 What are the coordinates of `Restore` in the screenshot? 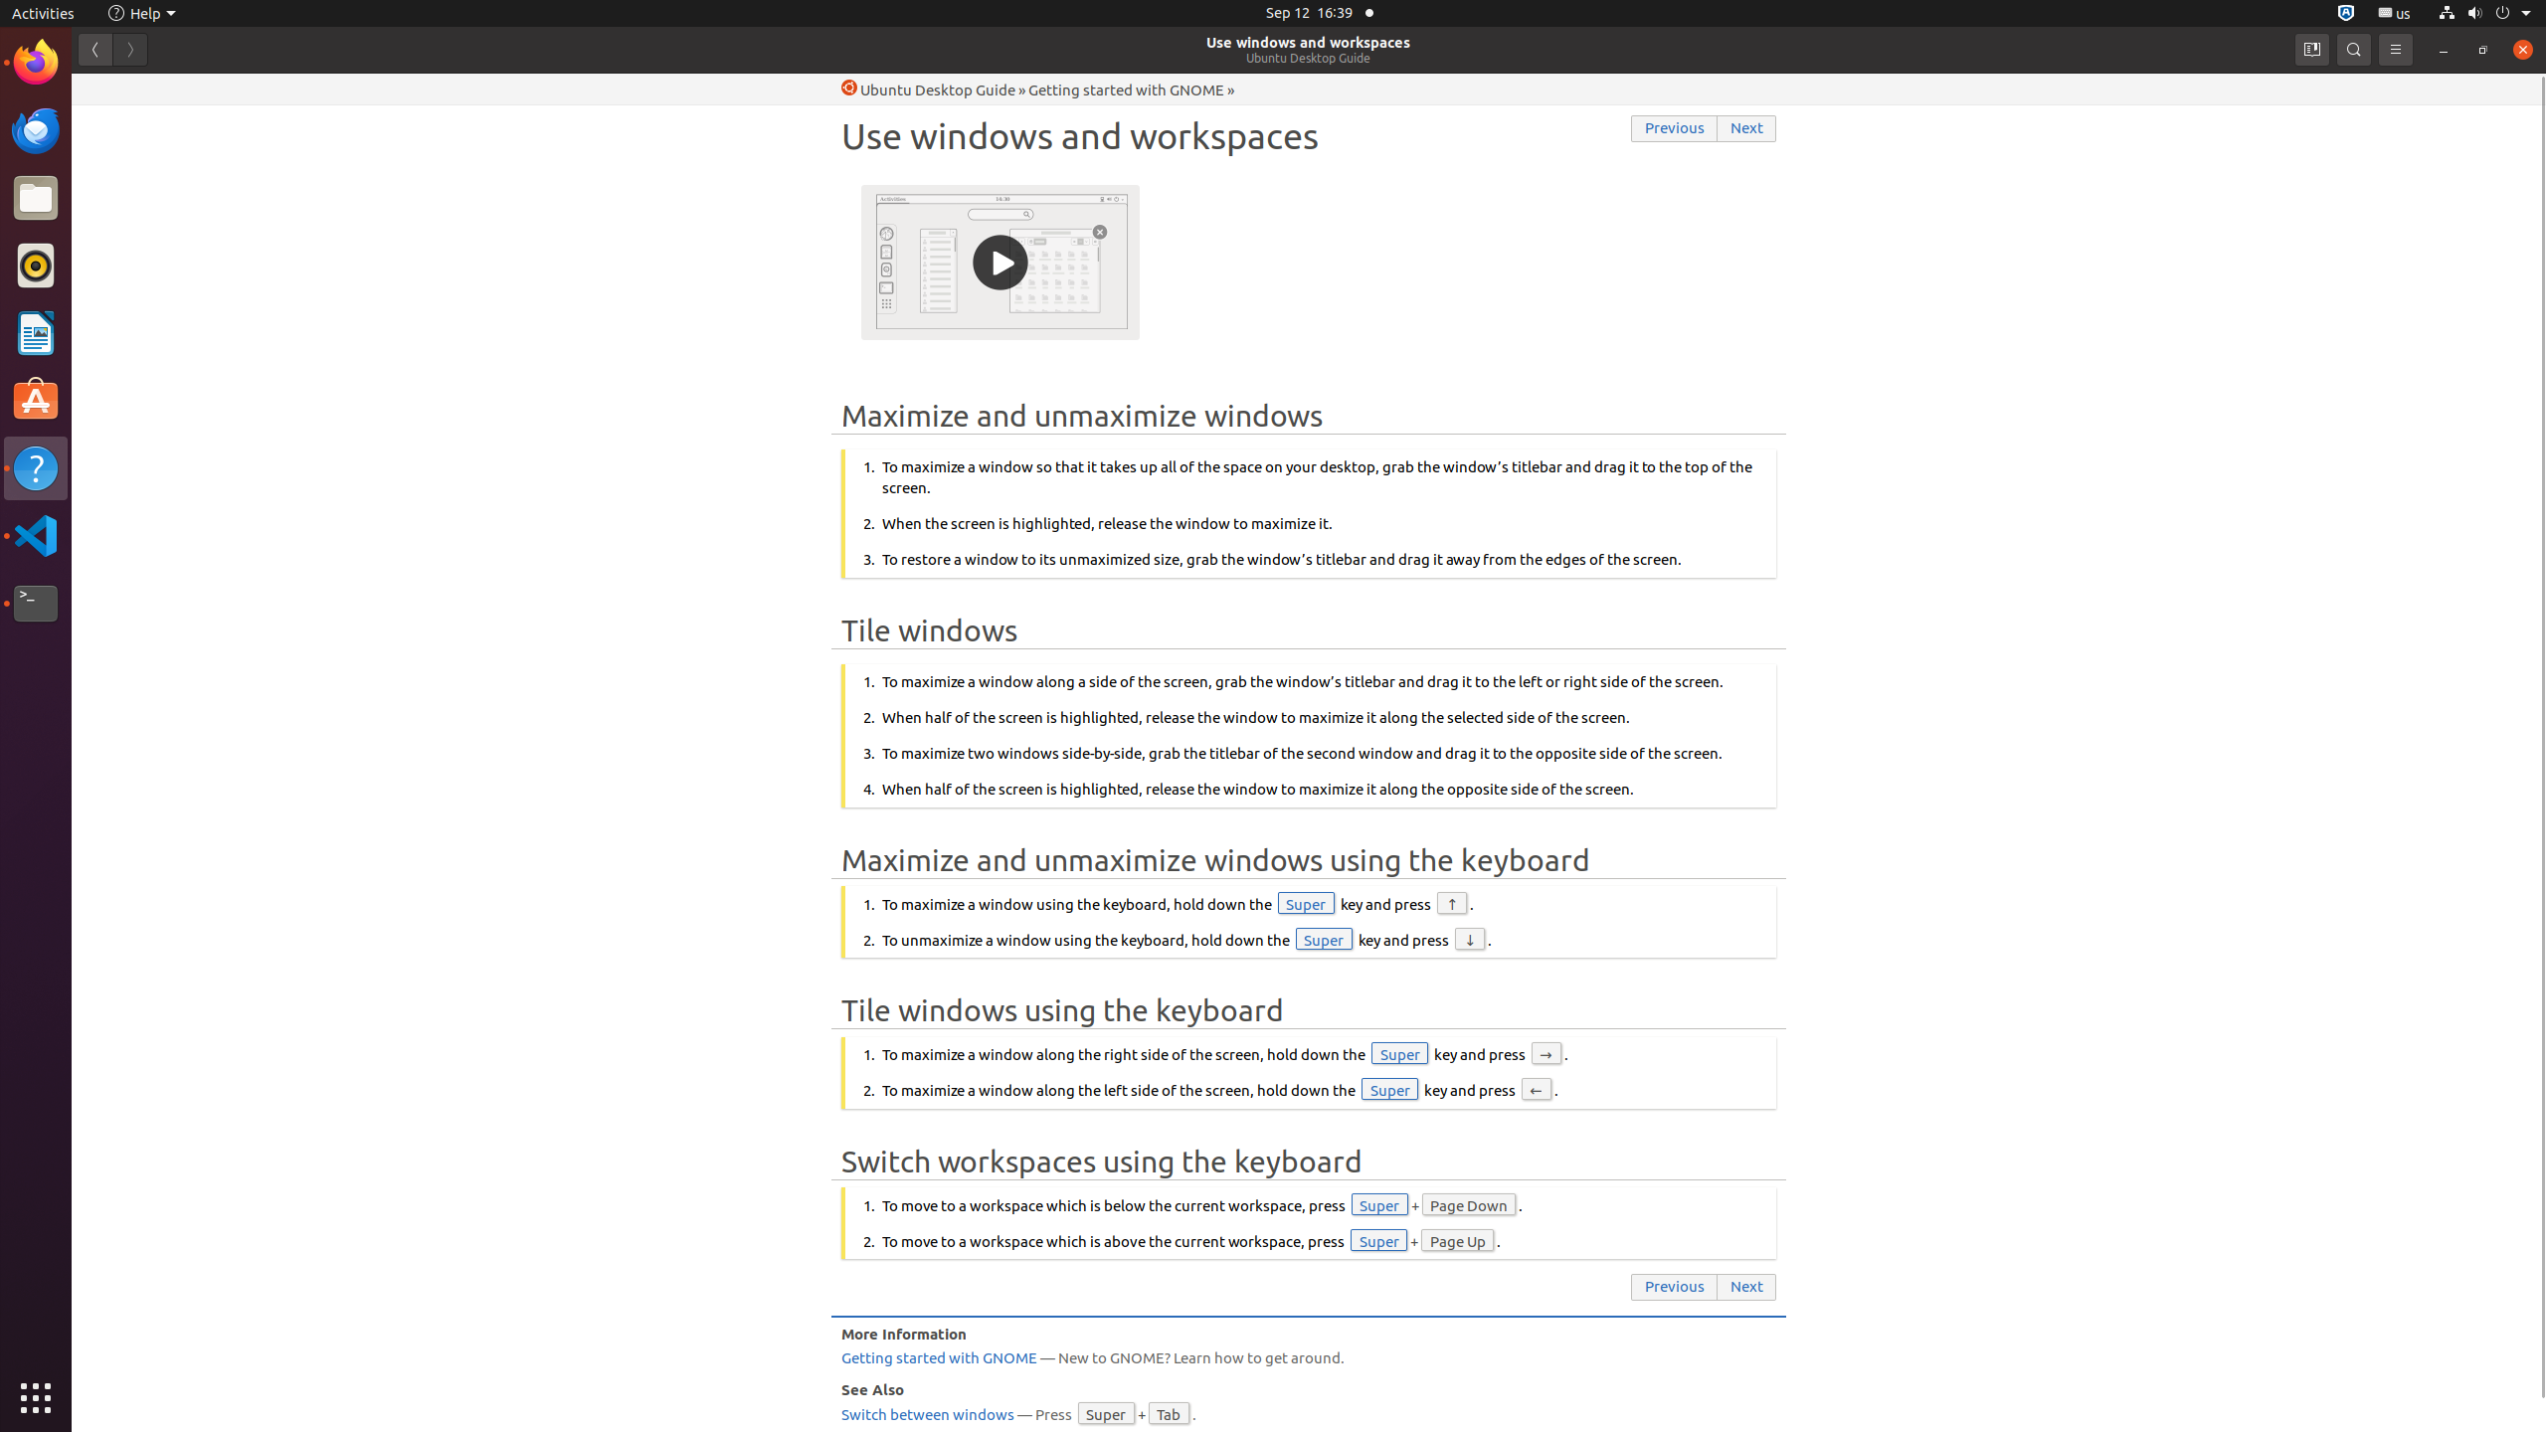 It's located at (2483, 50).